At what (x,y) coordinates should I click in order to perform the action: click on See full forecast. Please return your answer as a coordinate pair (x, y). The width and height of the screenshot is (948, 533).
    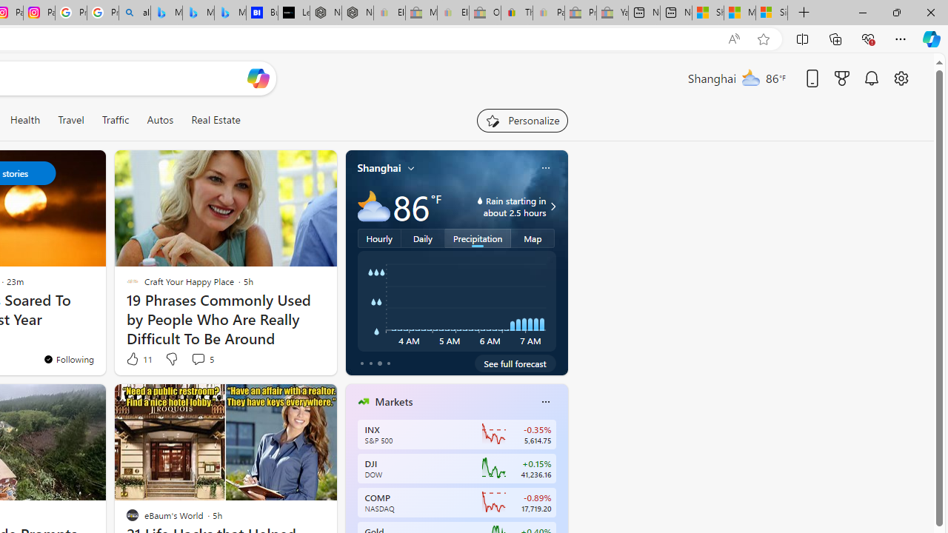
    Looking at the image, I should click on (515, 363).